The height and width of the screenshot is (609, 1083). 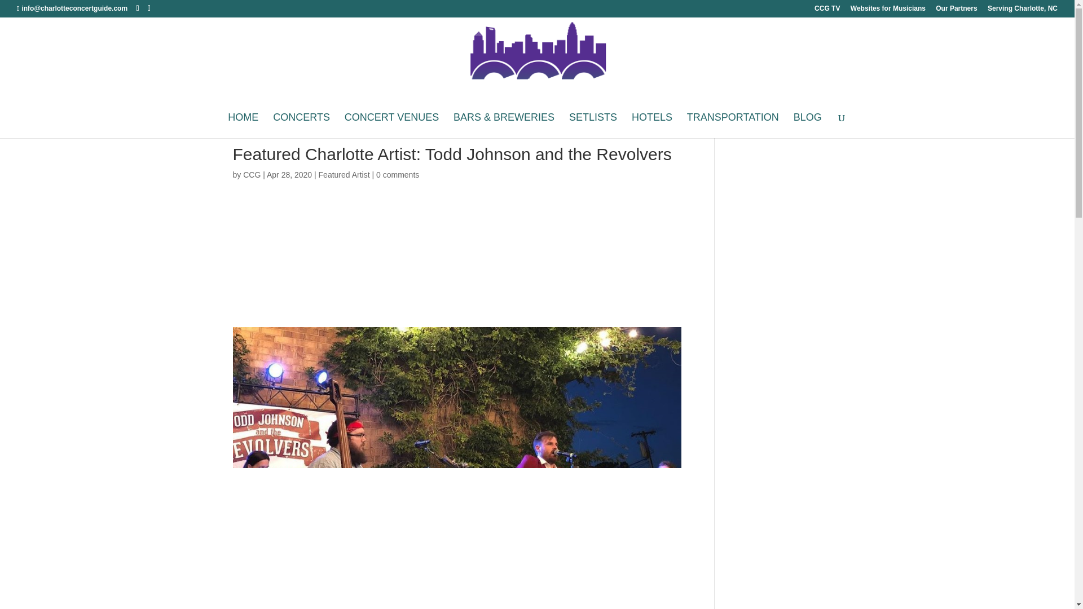 What do you see at coordinates (956, 11) in the screenshot?
I see `Our Partners` at bounding box center [956, 11].